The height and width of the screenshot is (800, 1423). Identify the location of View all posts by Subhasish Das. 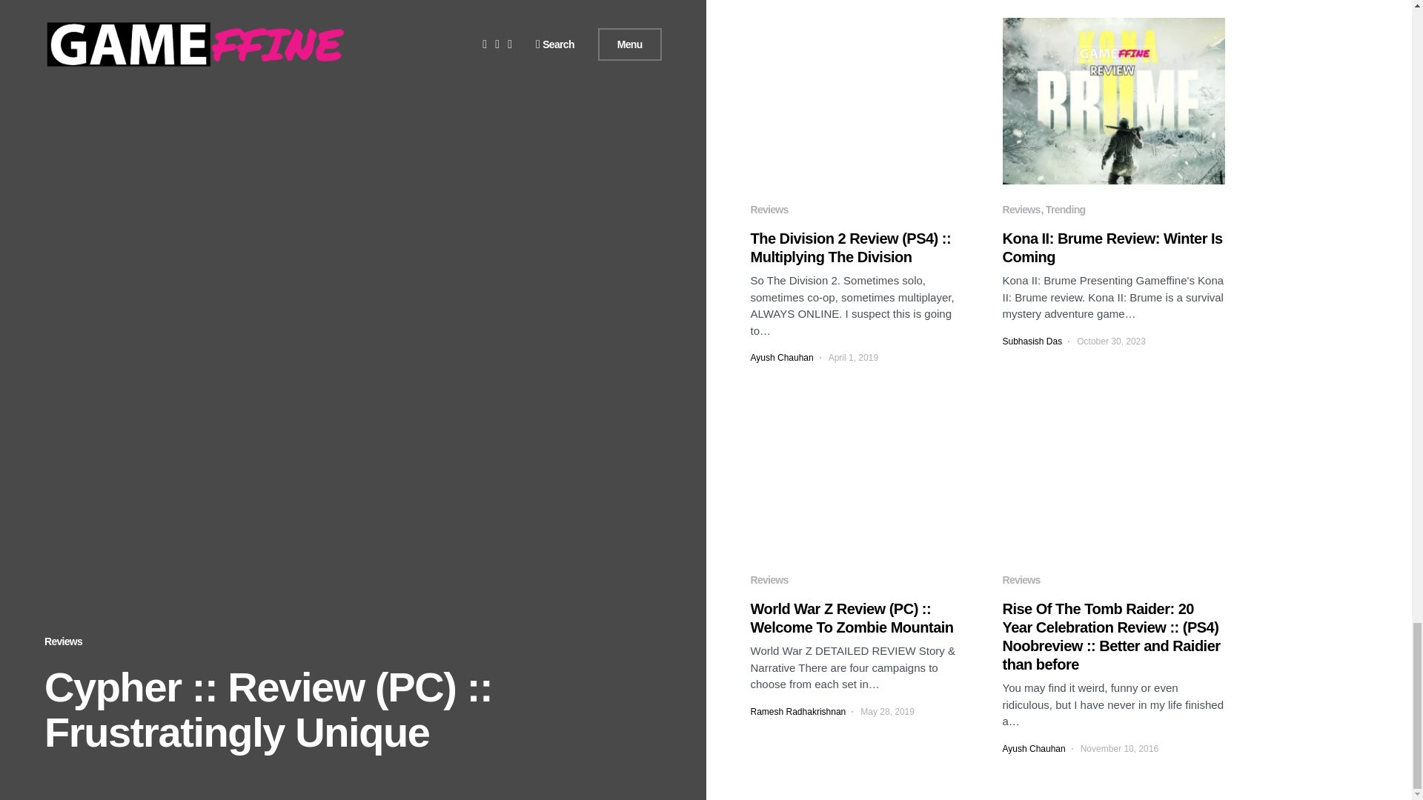
(1032, 341).